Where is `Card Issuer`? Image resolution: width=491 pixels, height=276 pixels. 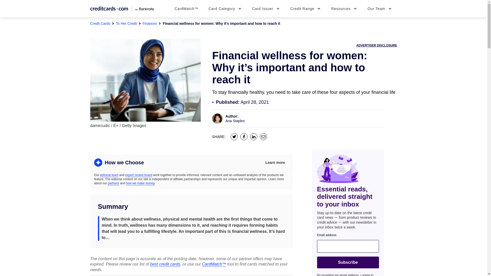 Card Issuer is located at coordinates (266, 9).